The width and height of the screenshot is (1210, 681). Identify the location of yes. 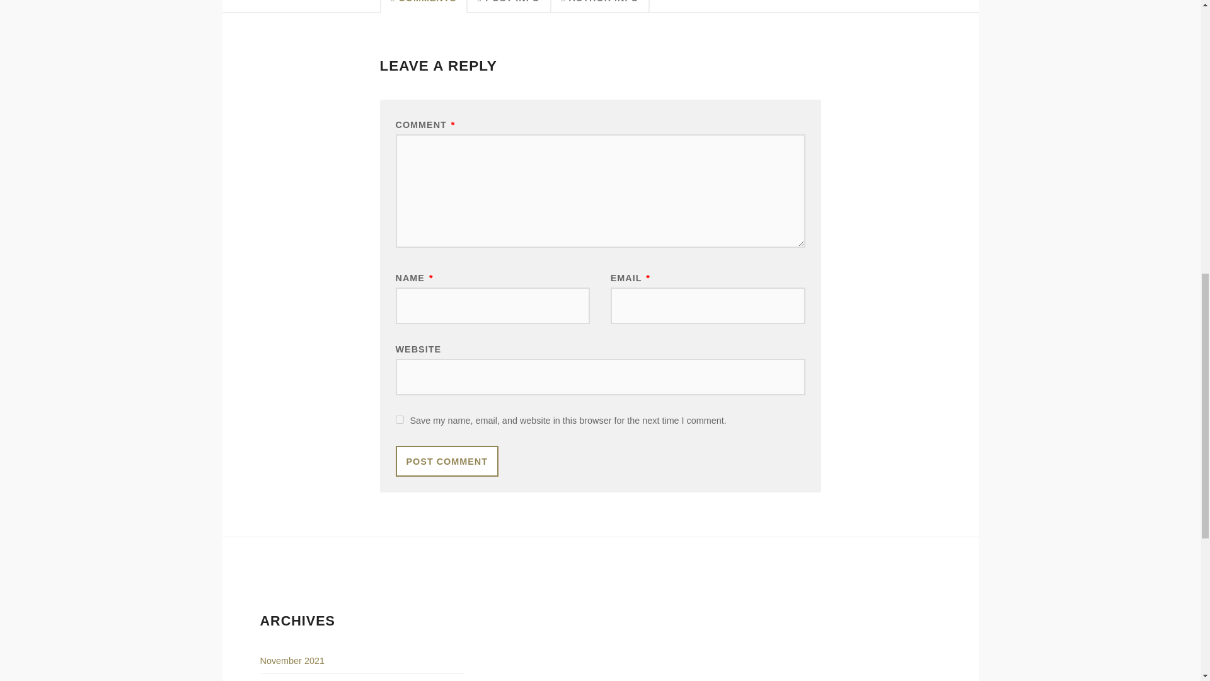
(400, 419).